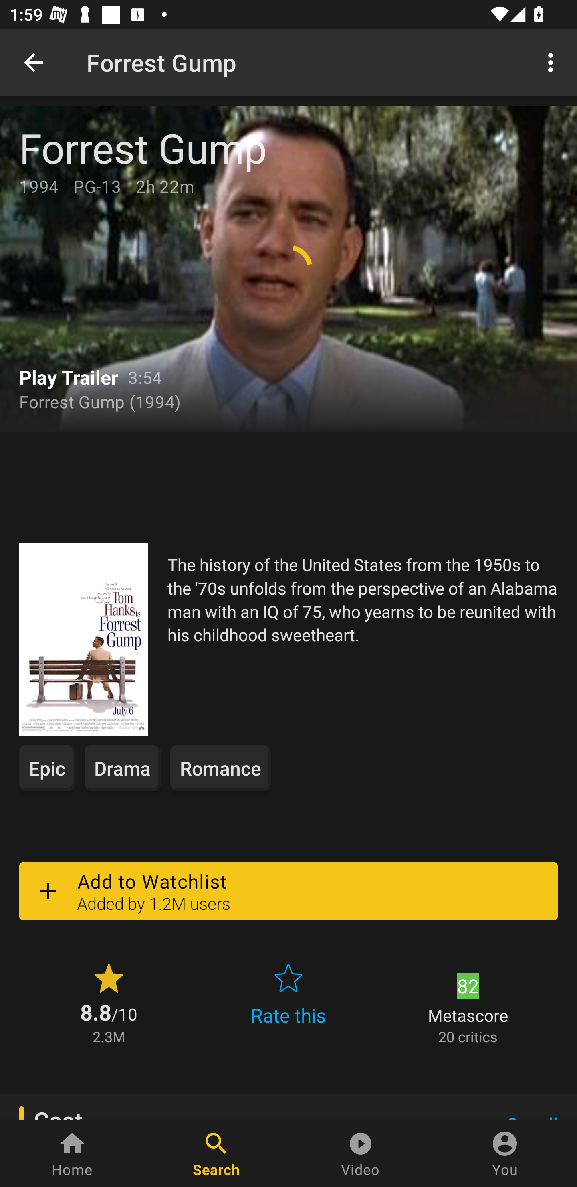  Describe the element at coordinates (553, 62) in the screenshot. I see `More options` at that location.